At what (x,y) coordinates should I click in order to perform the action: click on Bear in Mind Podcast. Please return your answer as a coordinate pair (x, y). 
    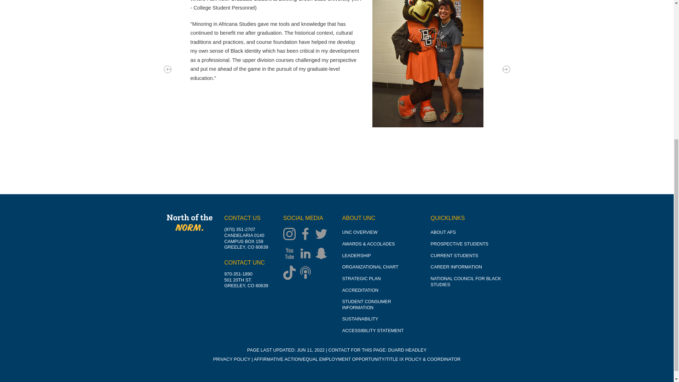
    Looking at the image, I should click on (307, 273).